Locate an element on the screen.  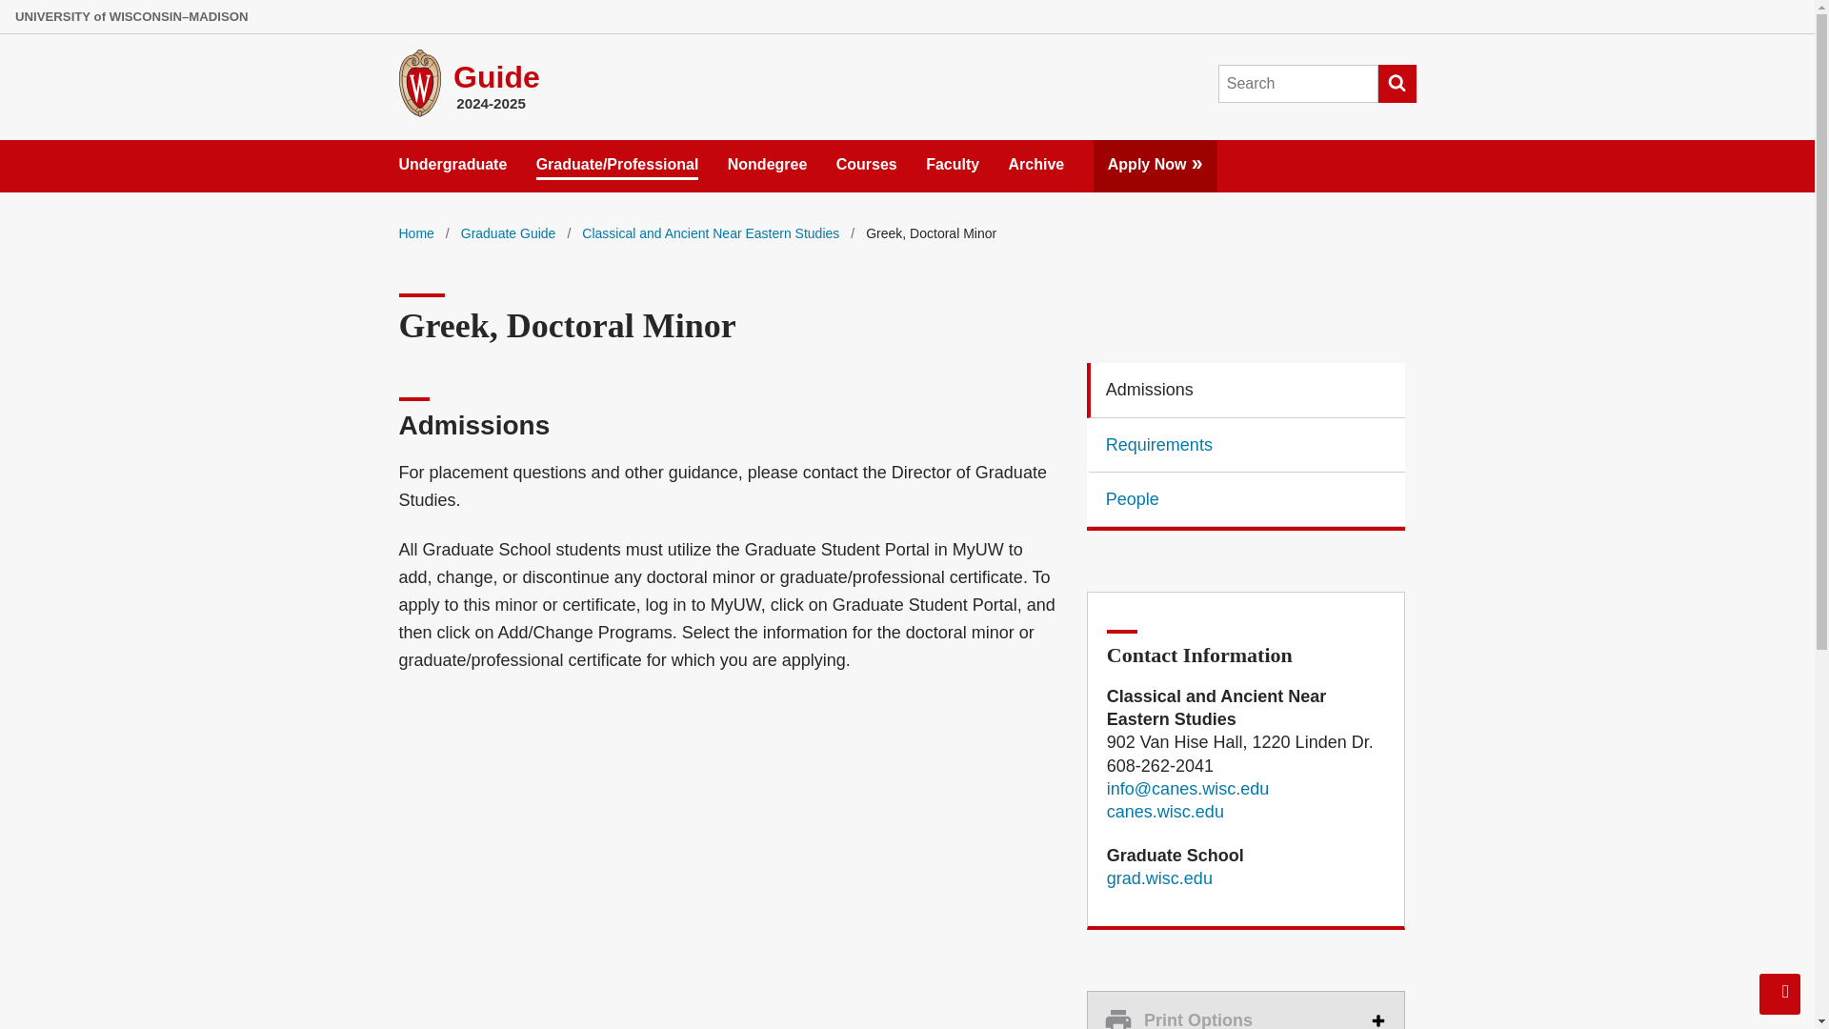
Nondegree is located at coordinates (1246, 1010).